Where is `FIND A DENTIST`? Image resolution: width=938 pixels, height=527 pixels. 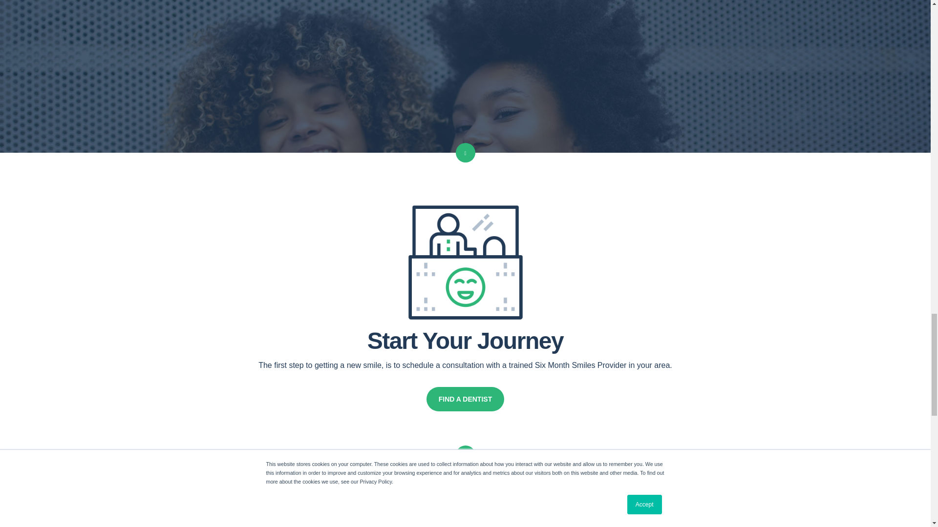
FIND A DENTIST is located at coordinates (465, 399).